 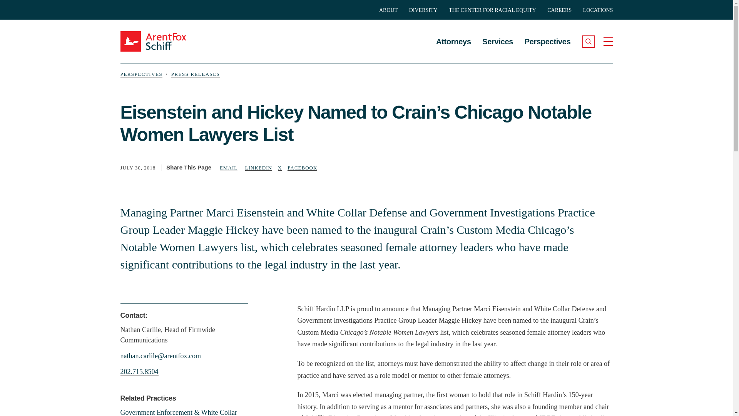 What do you see at coordinates (588, 42) in the screenshot?
I see `Search the Site` at bounding box center [588, 42].